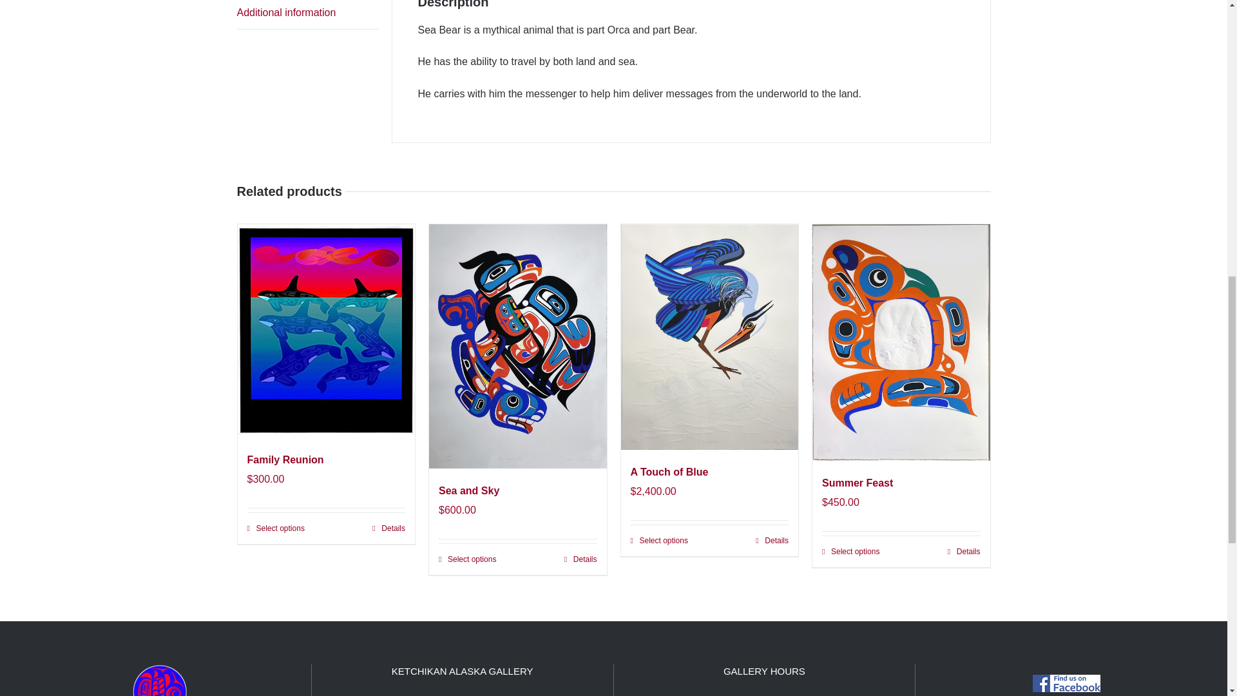  I want to click on Additional information, so click(308, 15).